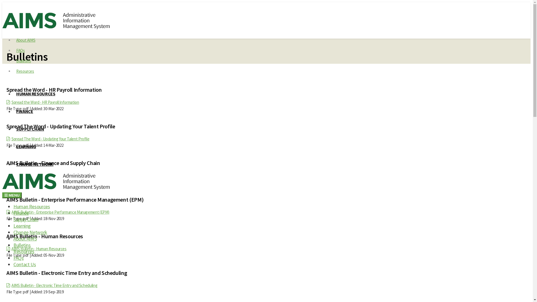 Image resolution: width=537 pixels, height=302 pixels. Describe the element at coordinates (45, 176) in the screenshot. I see `AIMS Bulletin - Finance and Supply Chain` at that location.